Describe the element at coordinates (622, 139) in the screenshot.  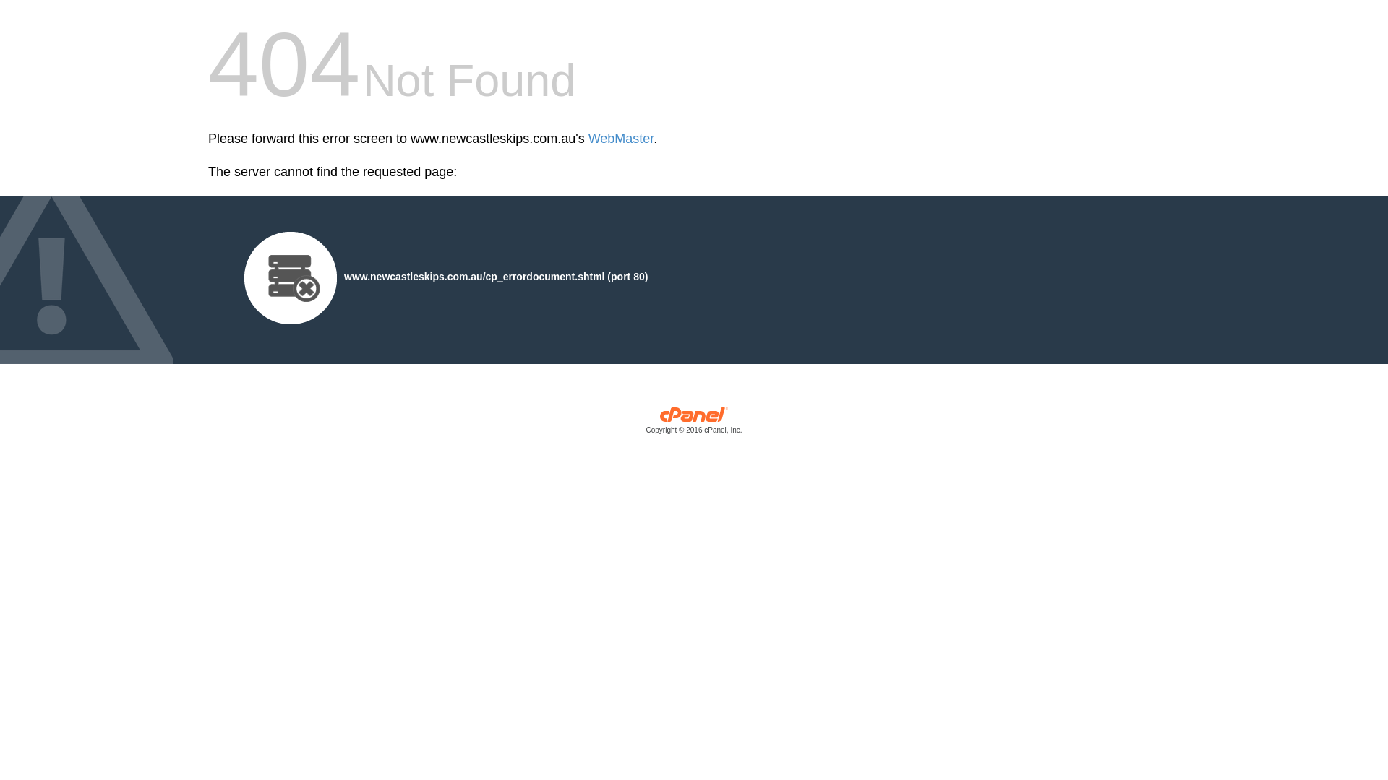
I see `WebMaster` at that location.